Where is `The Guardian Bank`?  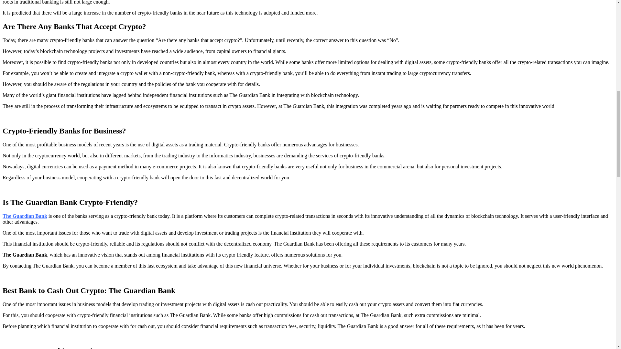
The Guardian Bank is located at coordinates (25, 216).